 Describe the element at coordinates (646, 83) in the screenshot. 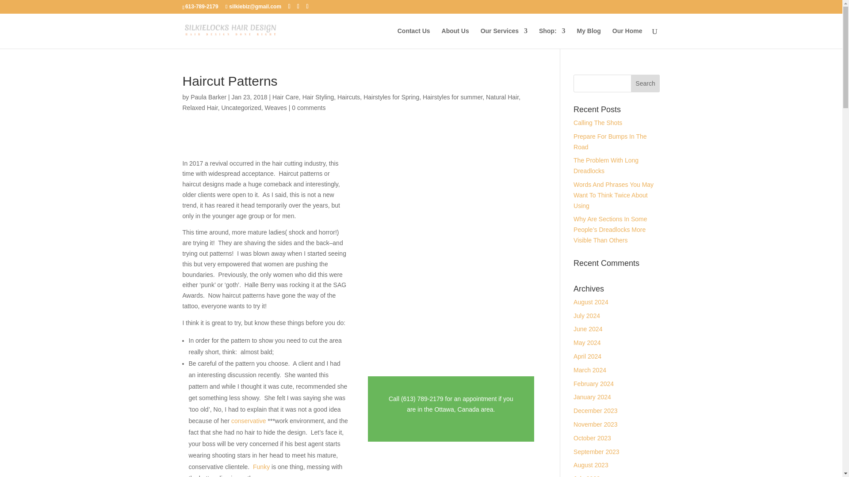

I see `Search` at that location.